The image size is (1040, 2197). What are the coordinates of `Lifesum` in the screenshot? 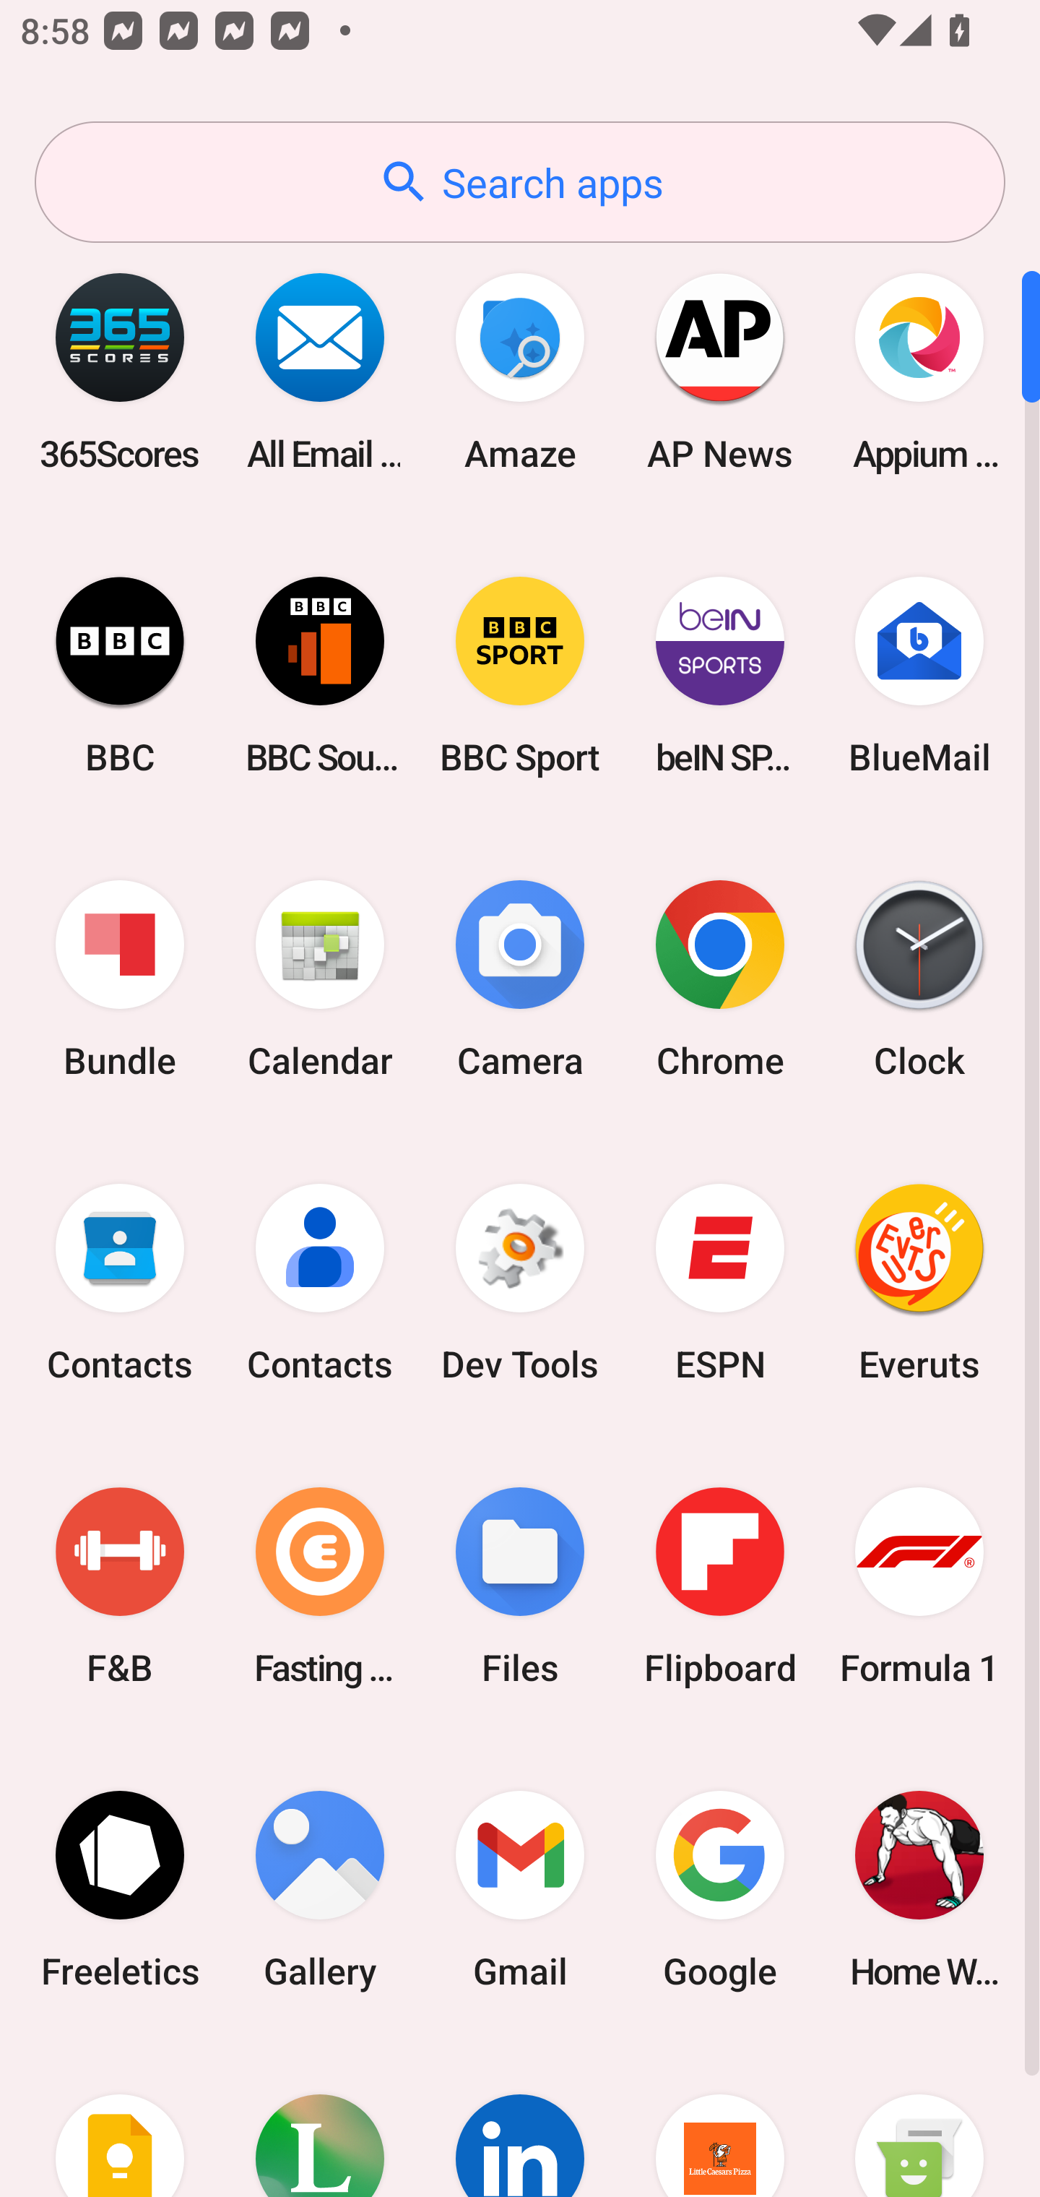 It's located at (320, 2119).